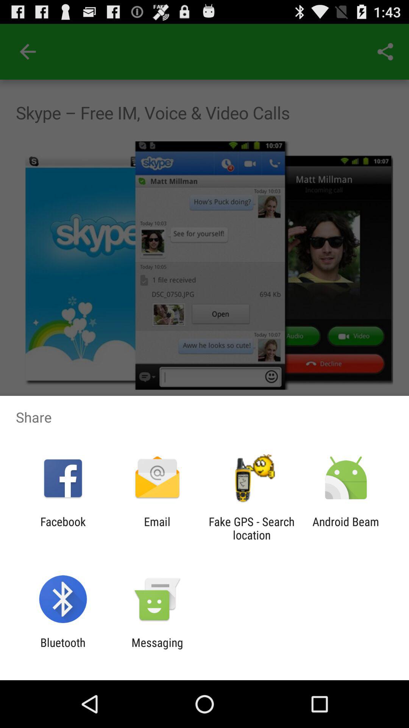 The width and height of the screenshot is (409, 728). Describe the element at coordinates (346, 528) in the screenshot. I see `open icon next to fake gps search item` at that location.